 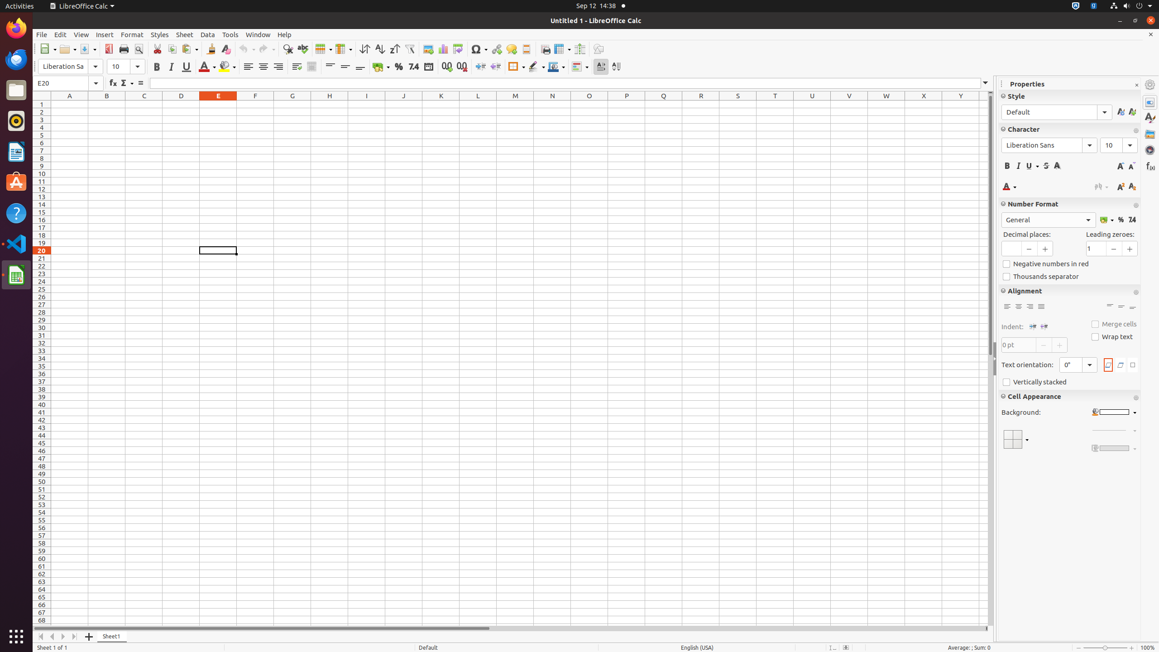 I want to click on Ubuntu Software, so click(x=16, y=182).